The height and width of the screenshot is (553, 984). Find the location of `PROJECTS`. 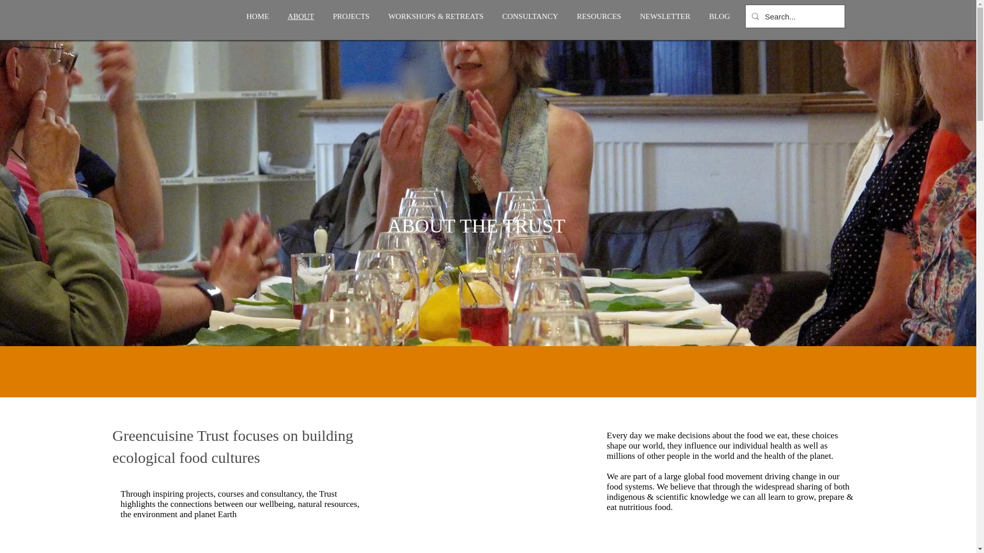

PROJECTS is located at coordinates (351, 16).